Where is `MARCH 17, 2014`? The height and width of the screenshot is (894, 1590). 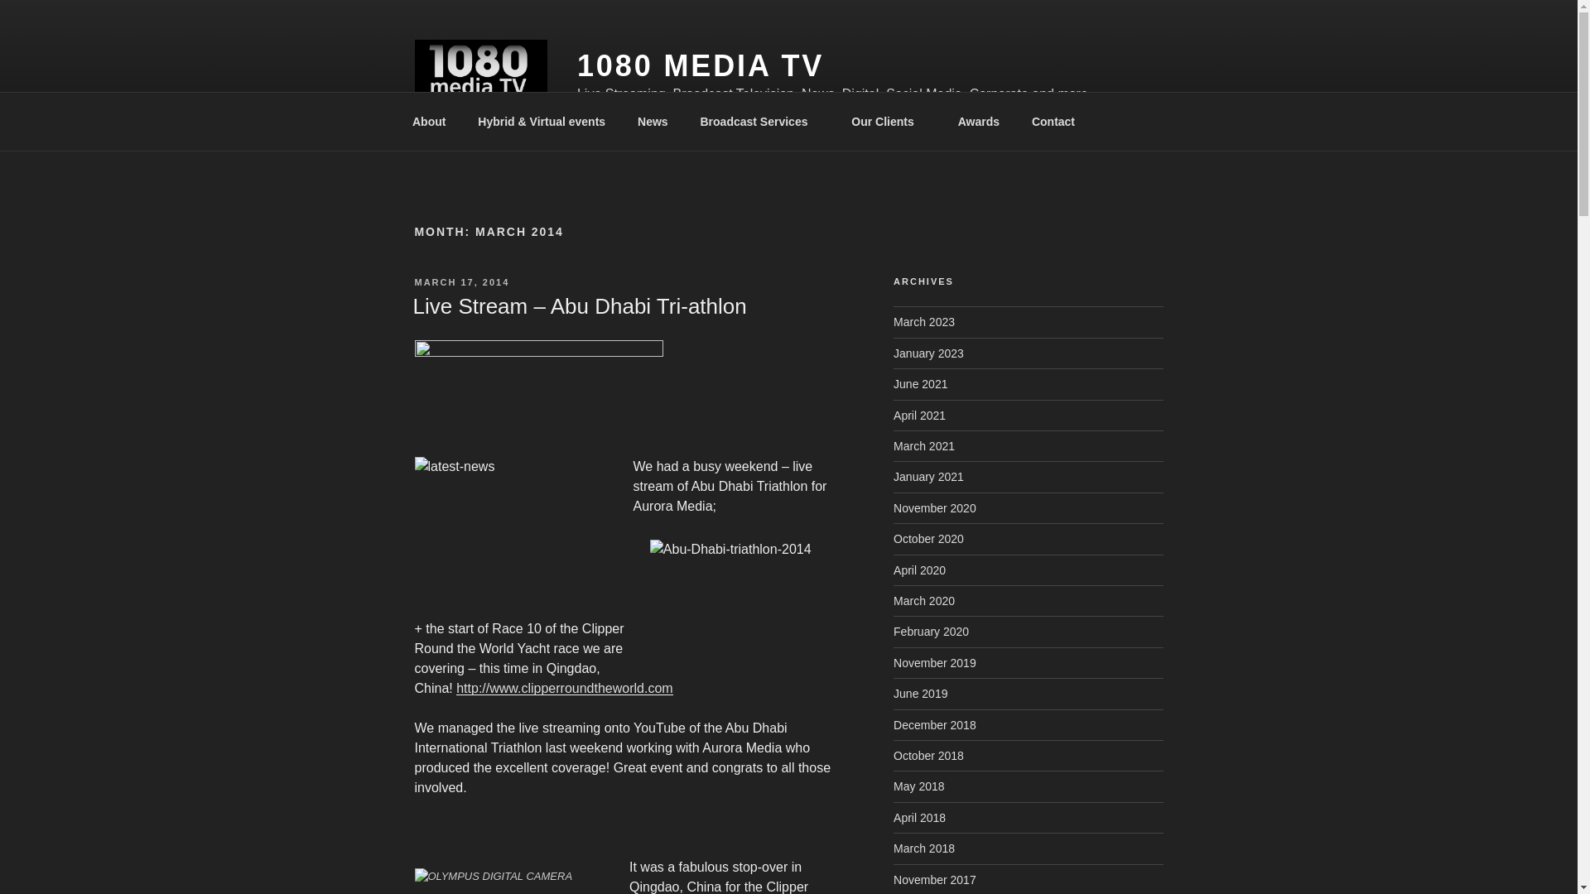
MARCH 17, 2014 is located at coordinates (460, 281).